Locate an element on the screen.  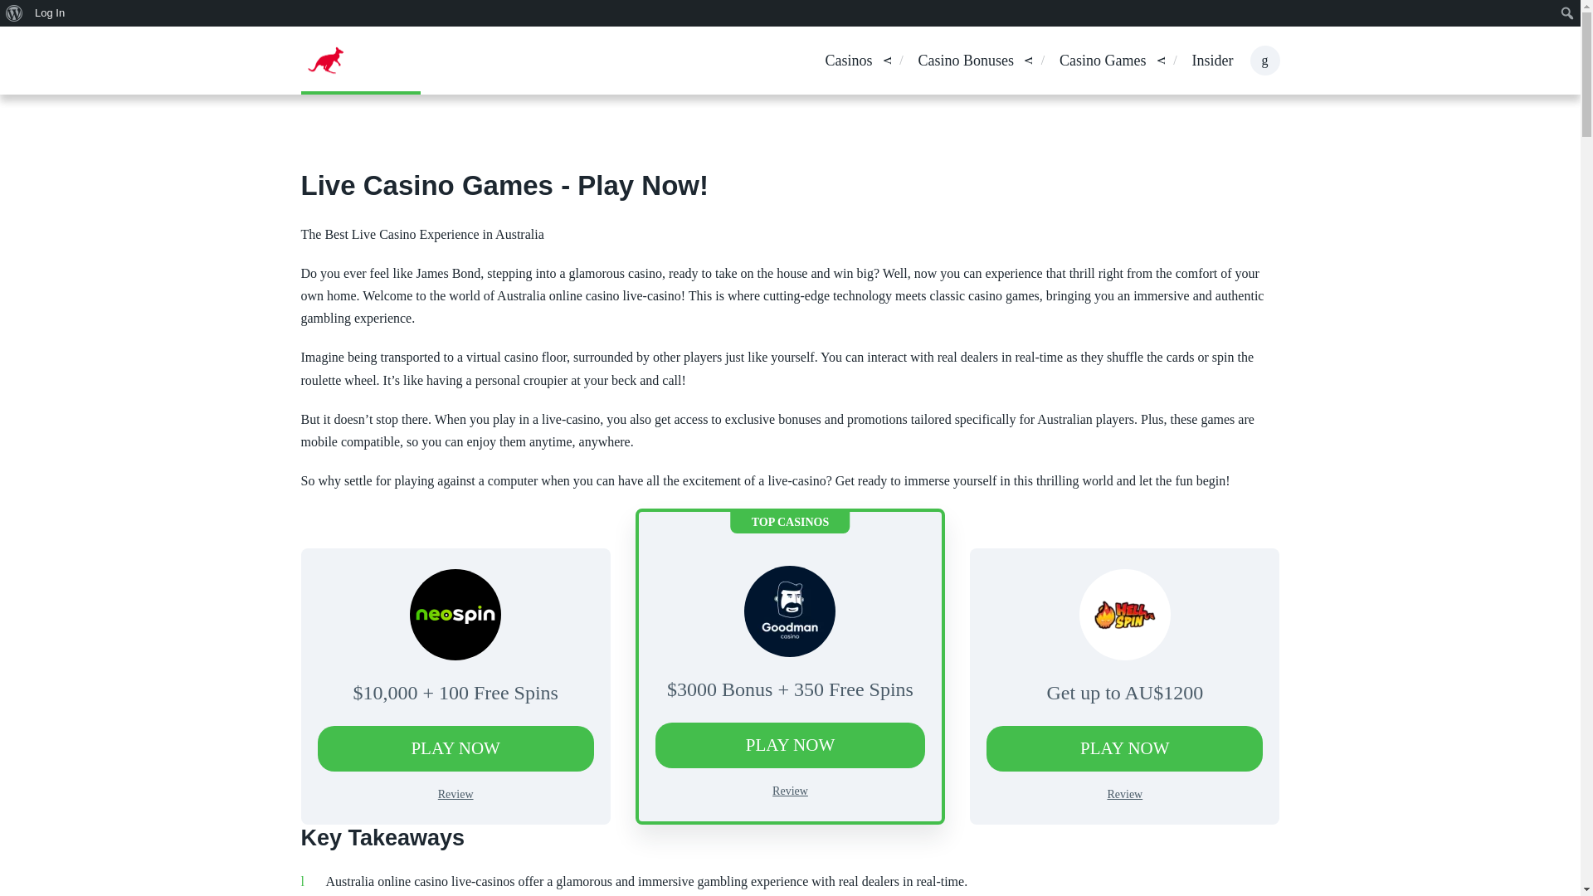
Casino Bonuses is located at coordinates (967, 61).